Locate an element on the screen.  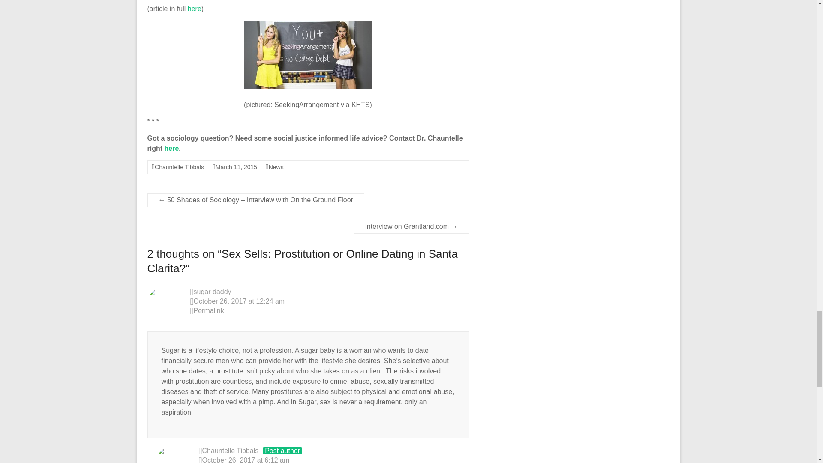
Chauntelle Tibbals is located at coordinates (231, 451).